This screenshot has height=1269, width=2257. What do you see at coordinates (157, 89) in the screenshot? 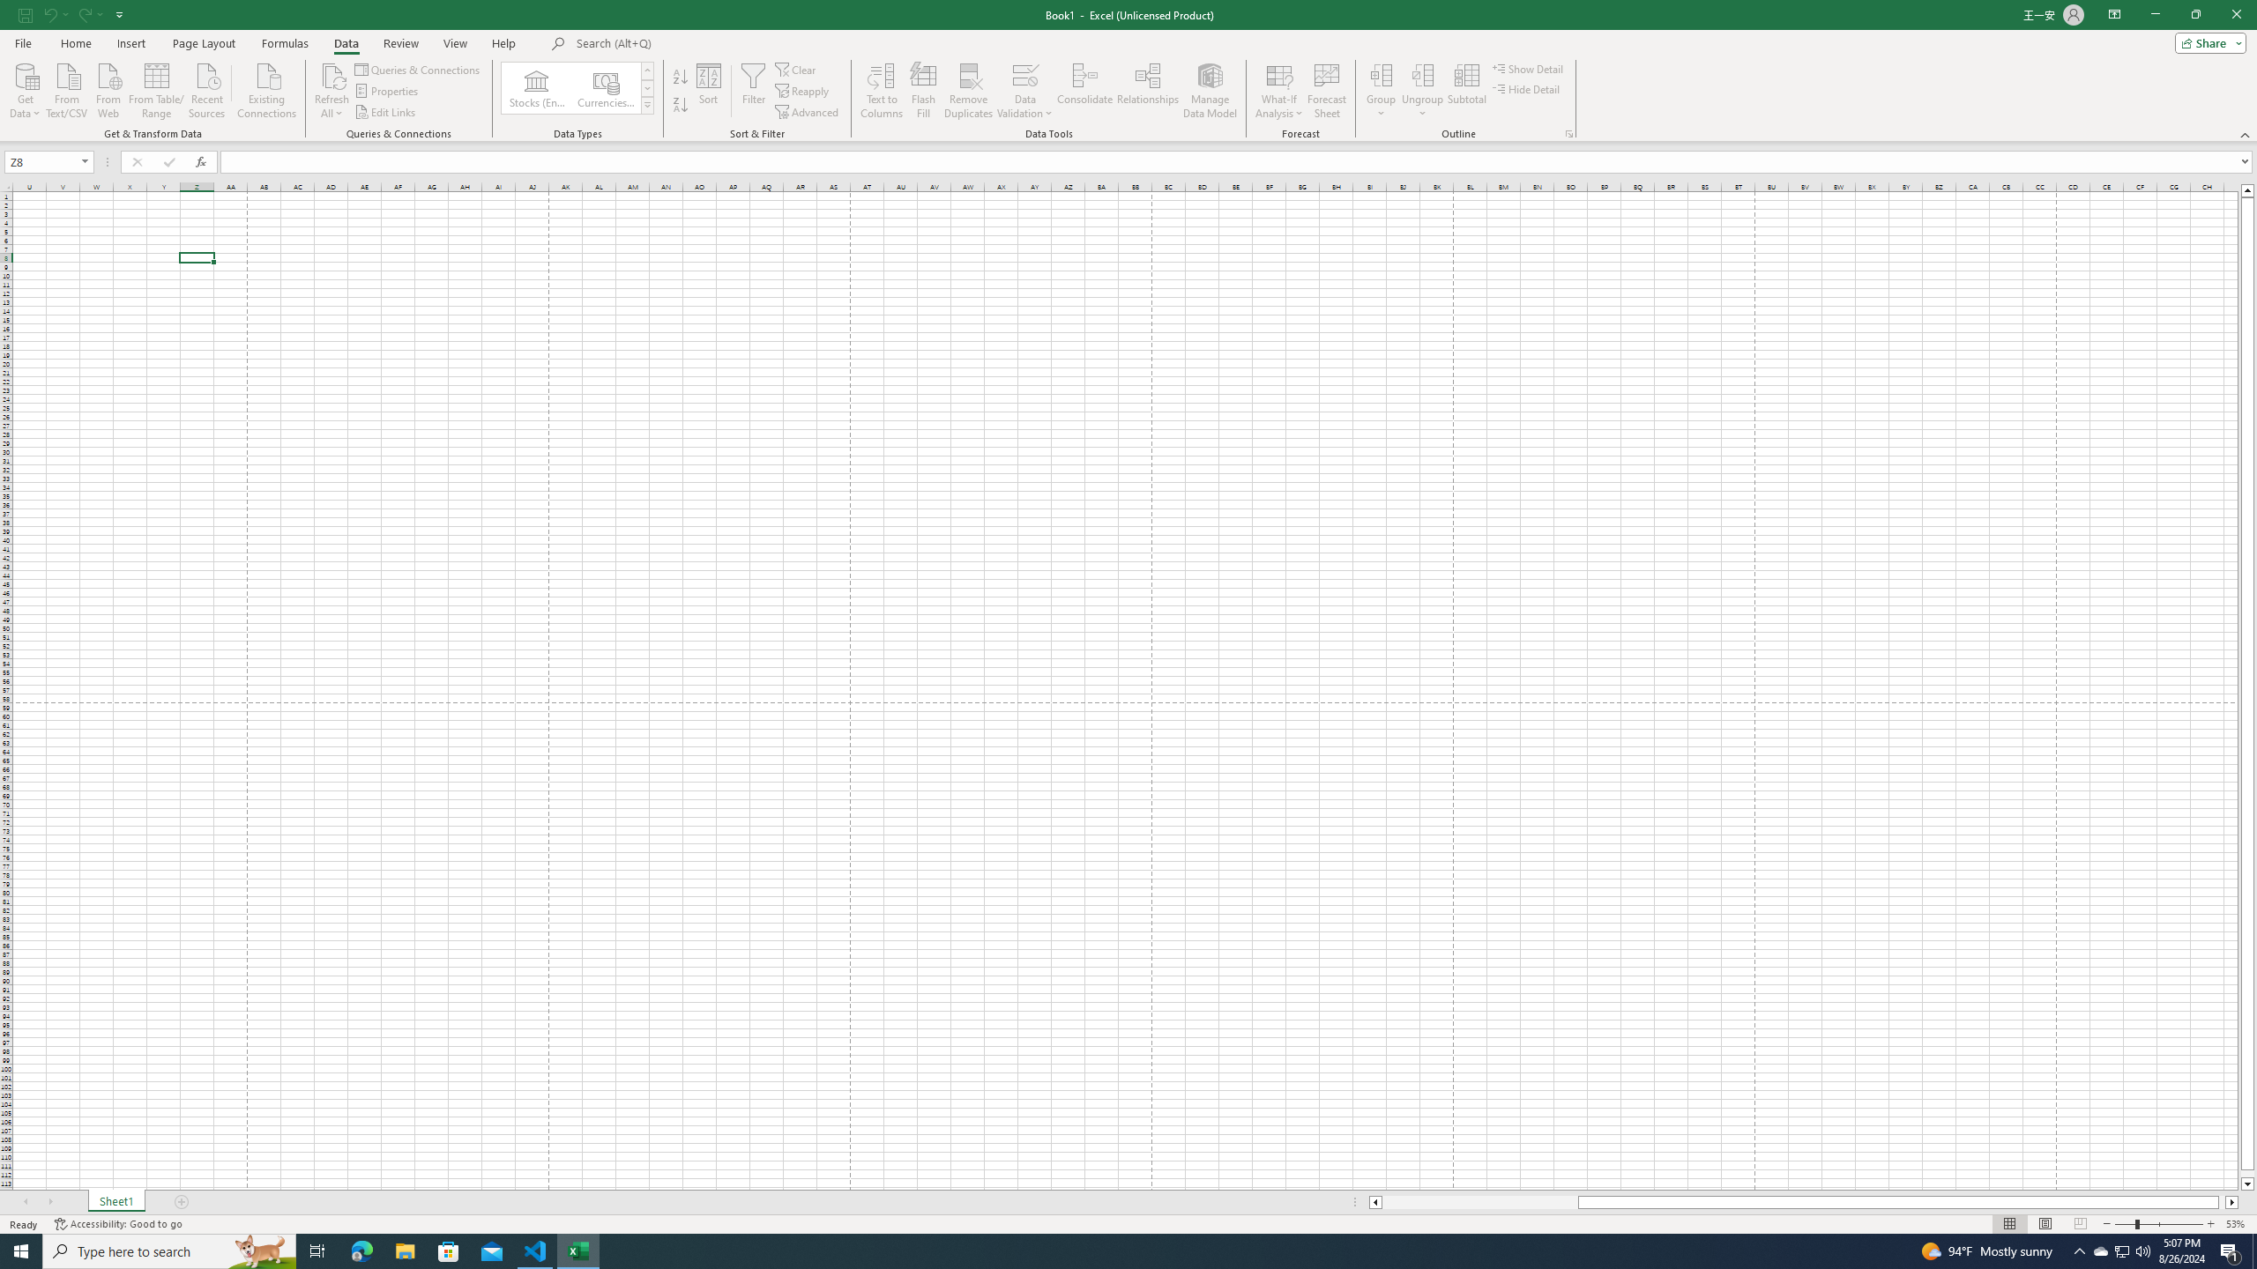
I see `From Table/Range` at bounding box center [157, 89].